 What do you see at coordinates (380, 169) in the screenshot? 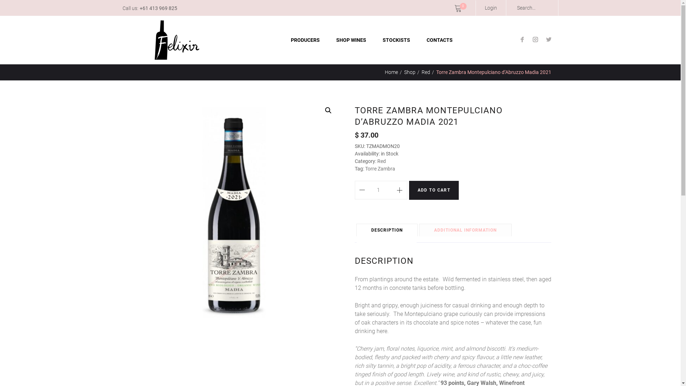
I see `Torre Zambra` at bounding box center [380, 169].